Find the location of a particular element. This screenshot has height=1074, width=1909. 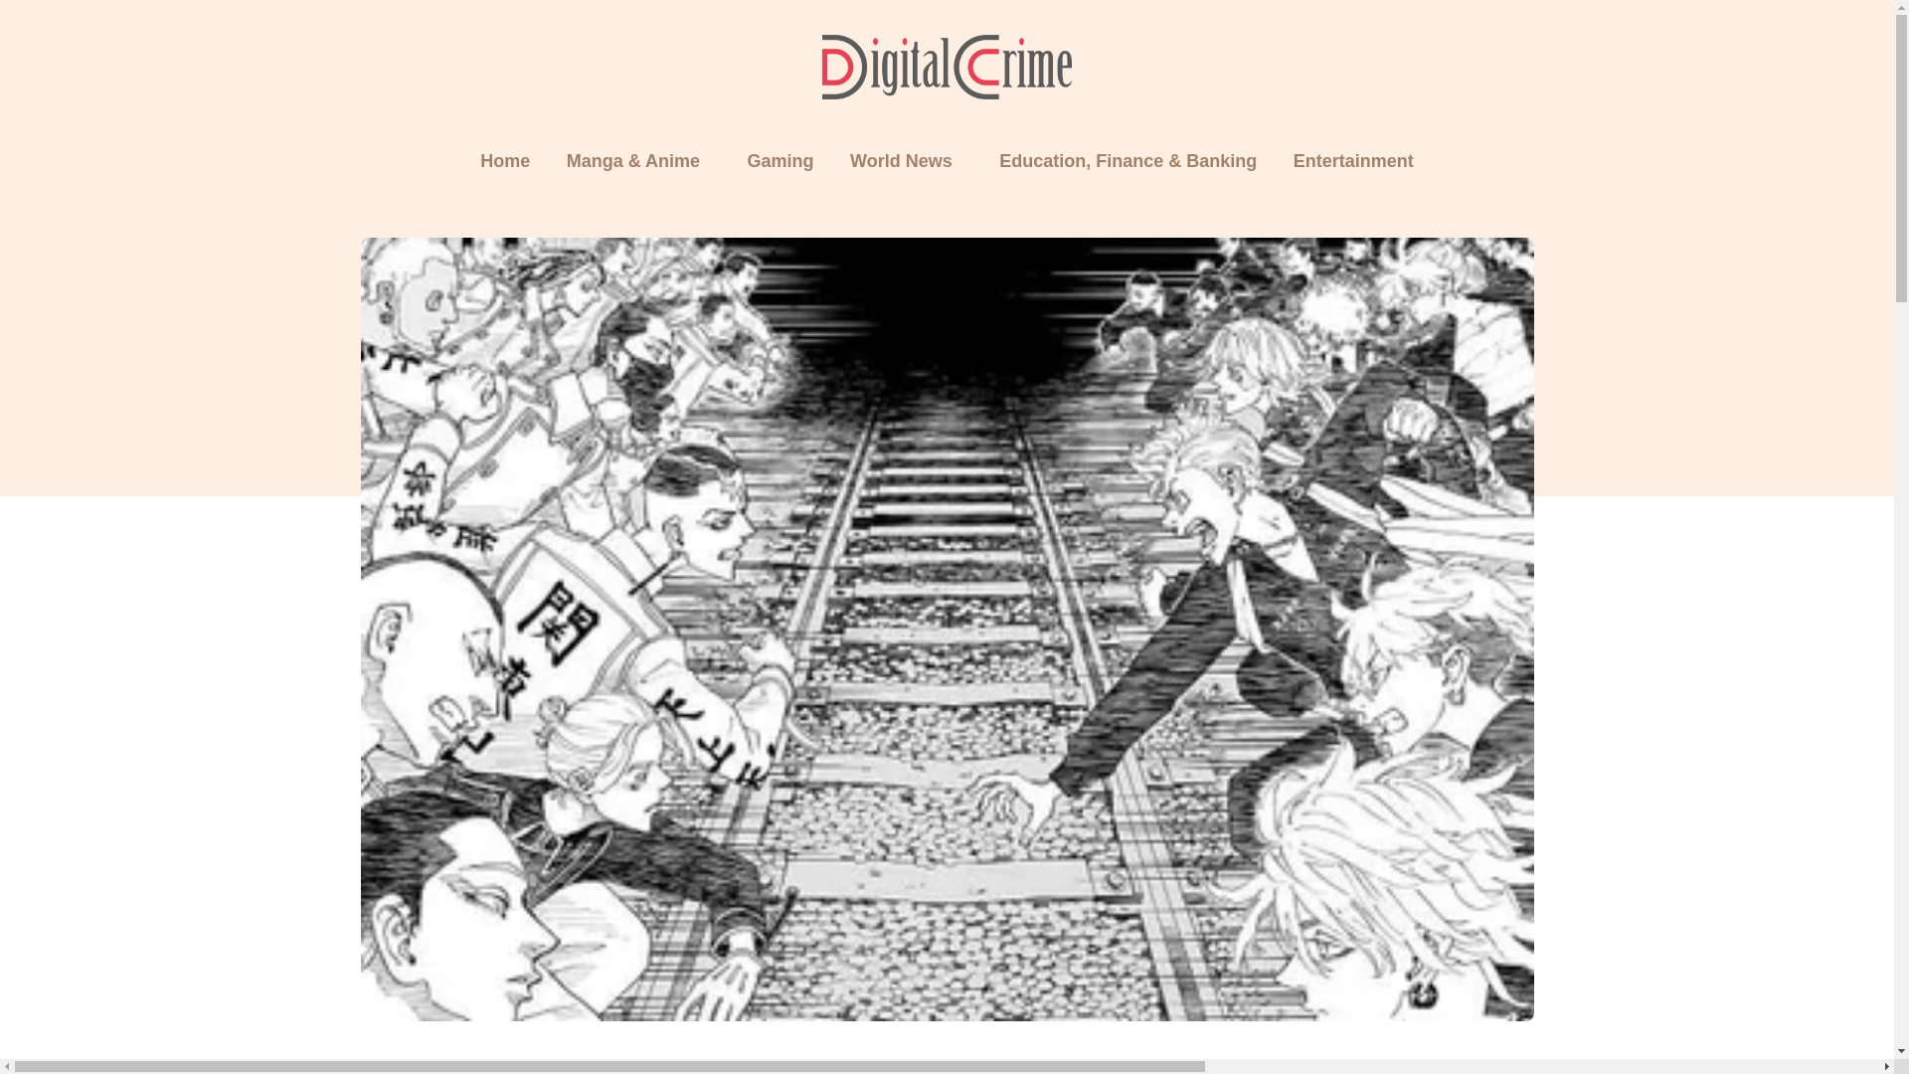

Gaming is located at coordinates (781, 161).